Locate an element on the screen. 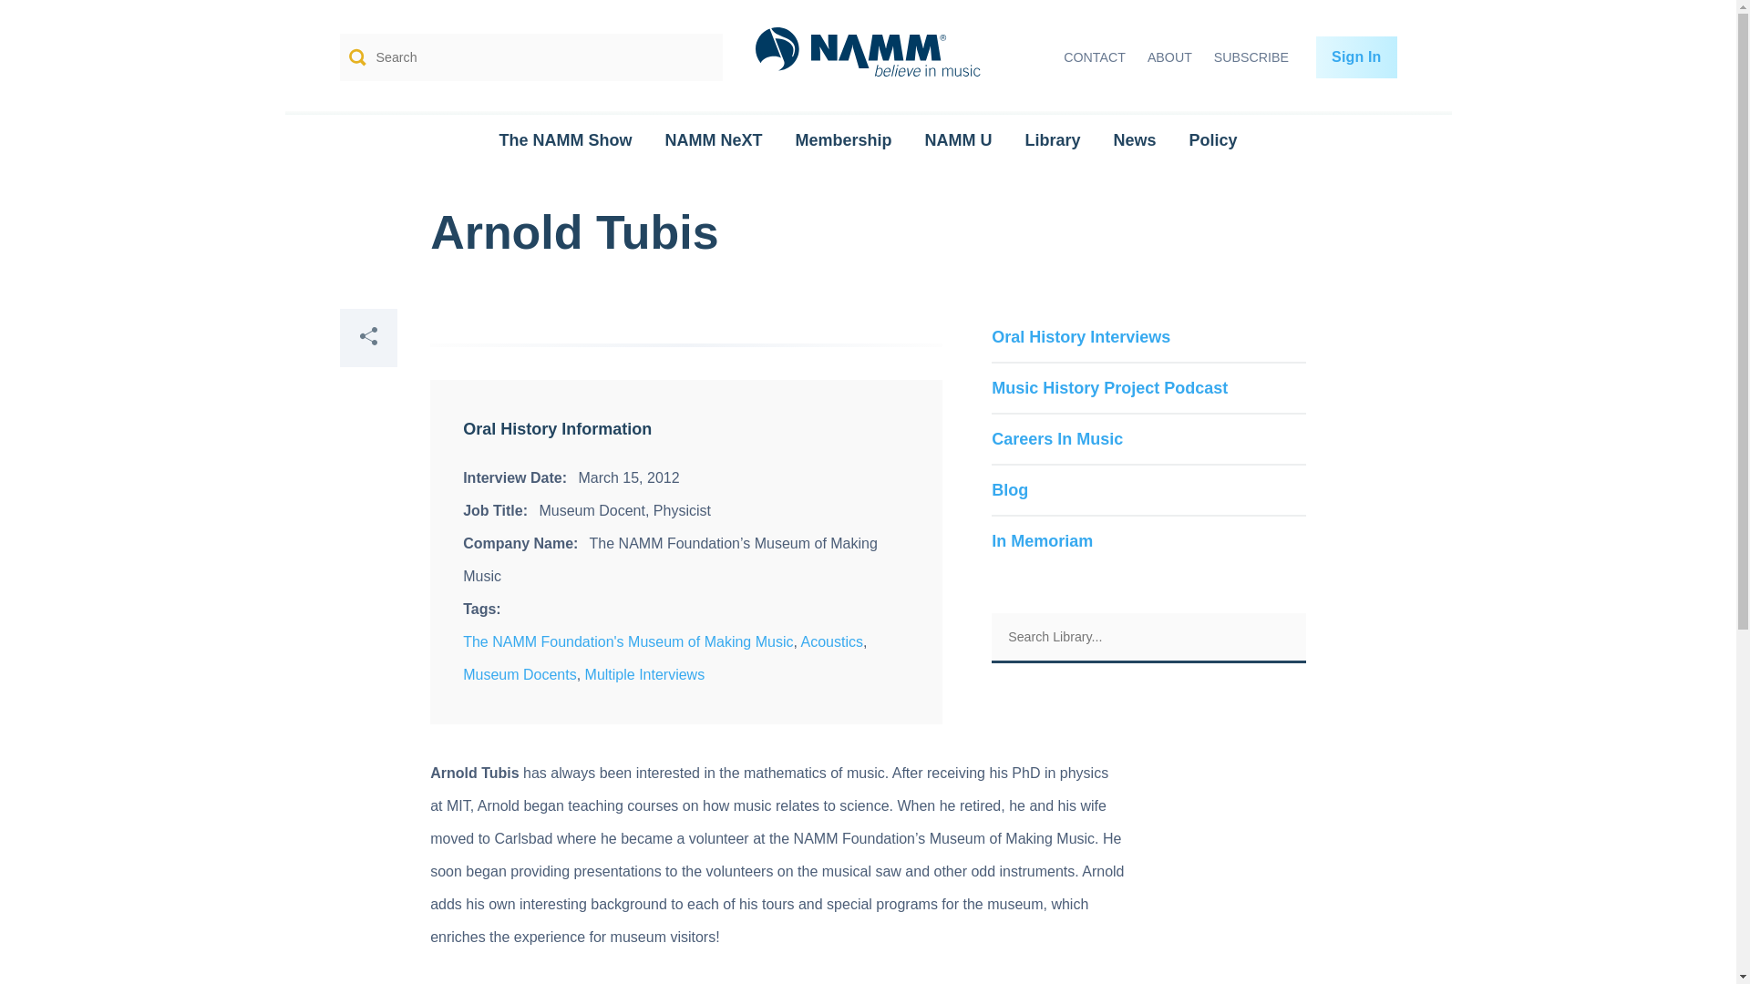  NAMM NeXT is located at coordinates (713, 140).